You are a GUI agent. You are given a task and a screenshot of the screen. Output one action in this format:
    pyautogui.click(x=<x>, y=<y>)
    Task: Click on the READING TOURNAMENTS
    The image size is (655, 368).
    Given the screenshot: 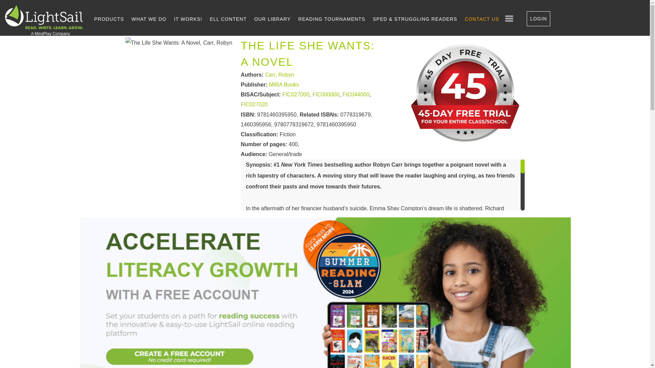 What is the action you would take?
    pyautogui.click(x=332, y=19)
    